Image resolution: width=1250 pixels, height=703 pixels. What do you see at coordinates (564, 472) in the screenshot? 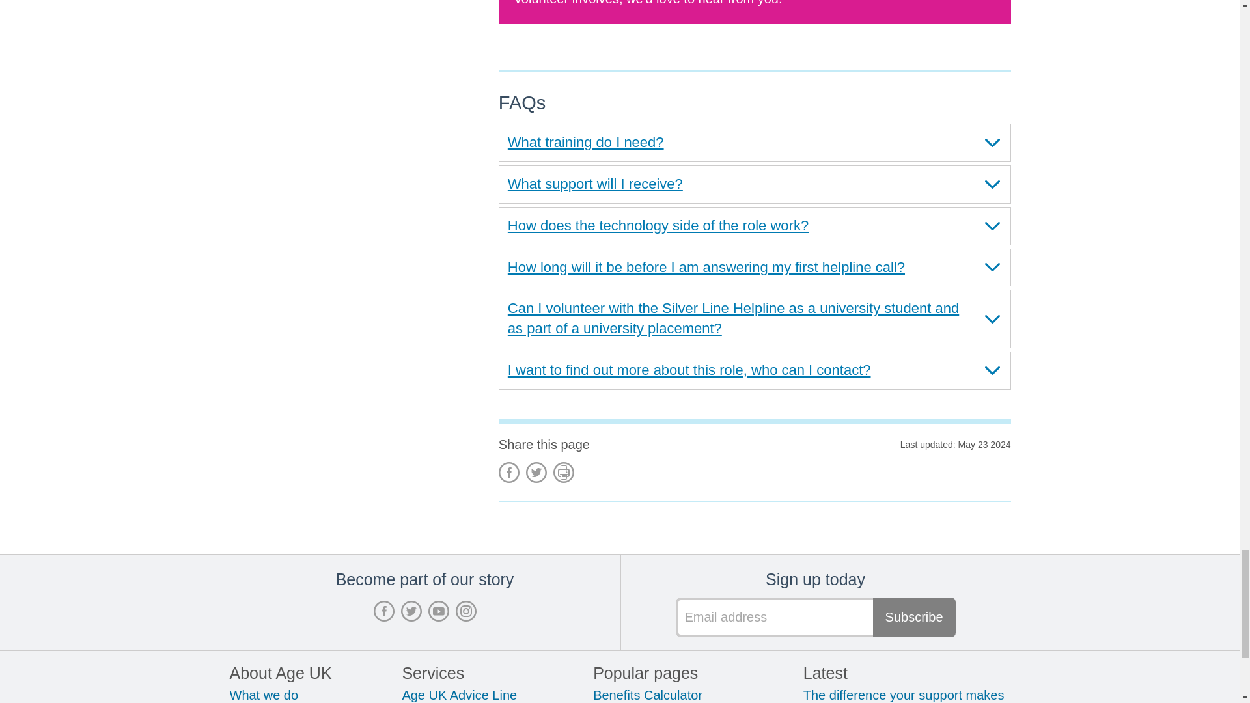
I see `Print` at bounding box center [564, 472].